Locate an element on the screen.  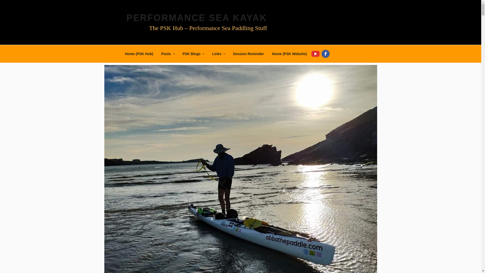
Session Reminder is located at coordinates (248, 54).